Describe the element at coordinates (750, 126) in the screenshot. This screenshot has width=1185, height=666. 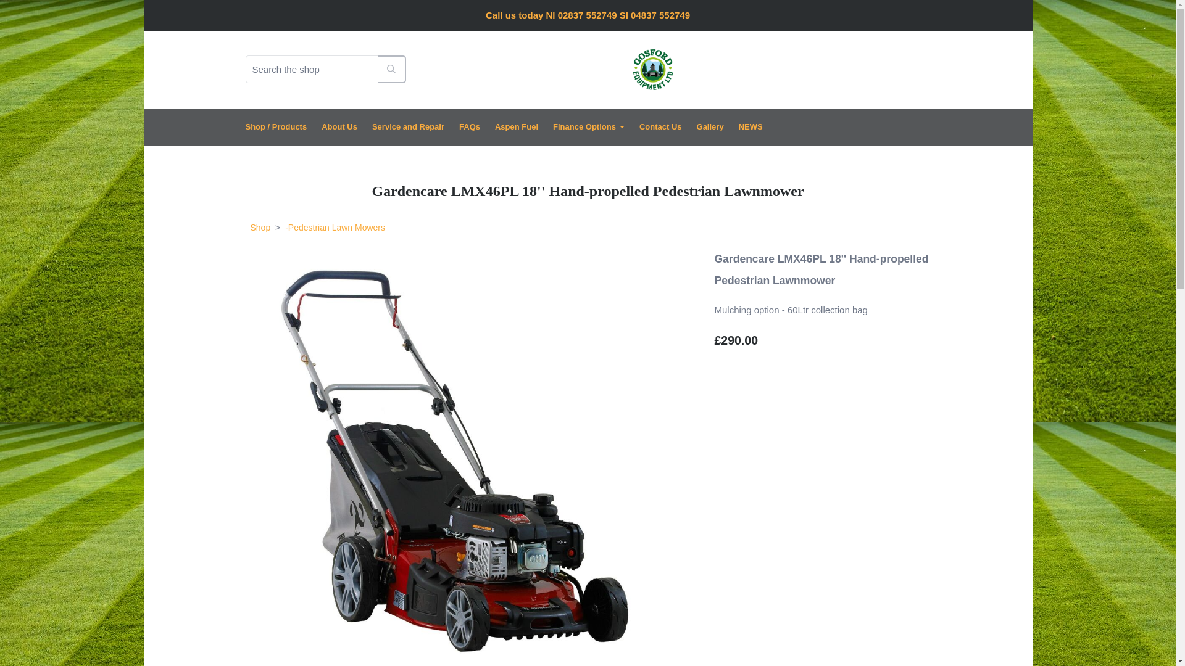
I see `NEWS` at that location.